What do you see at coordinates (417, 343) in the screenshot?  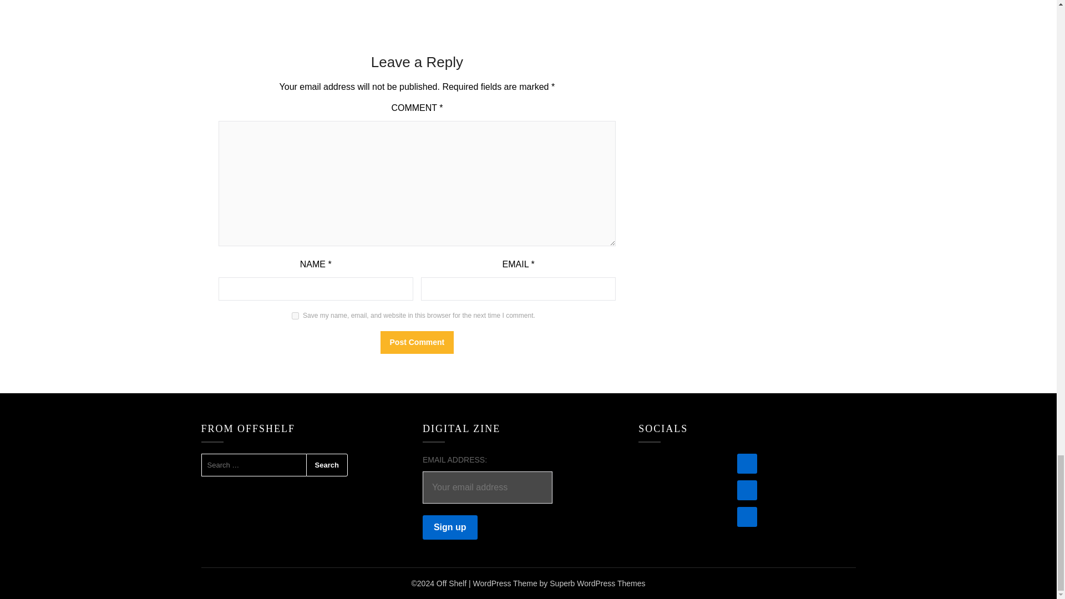 I see `Post Comment` at bounding box center [417, 343].